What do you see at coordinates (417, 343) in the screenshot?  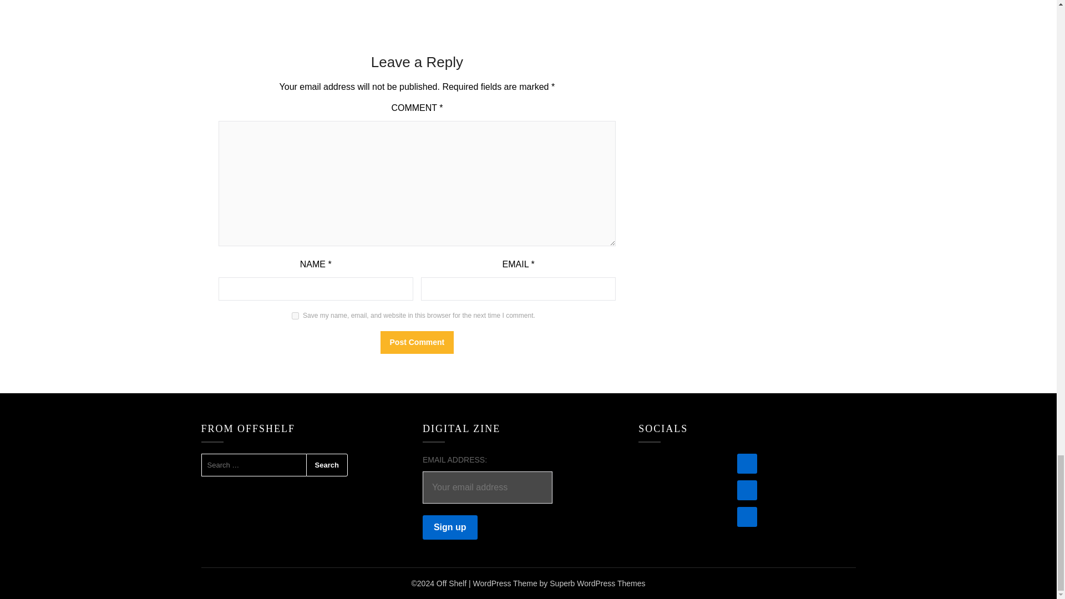 I see `Post Comment` at bounding box center [417, 343].